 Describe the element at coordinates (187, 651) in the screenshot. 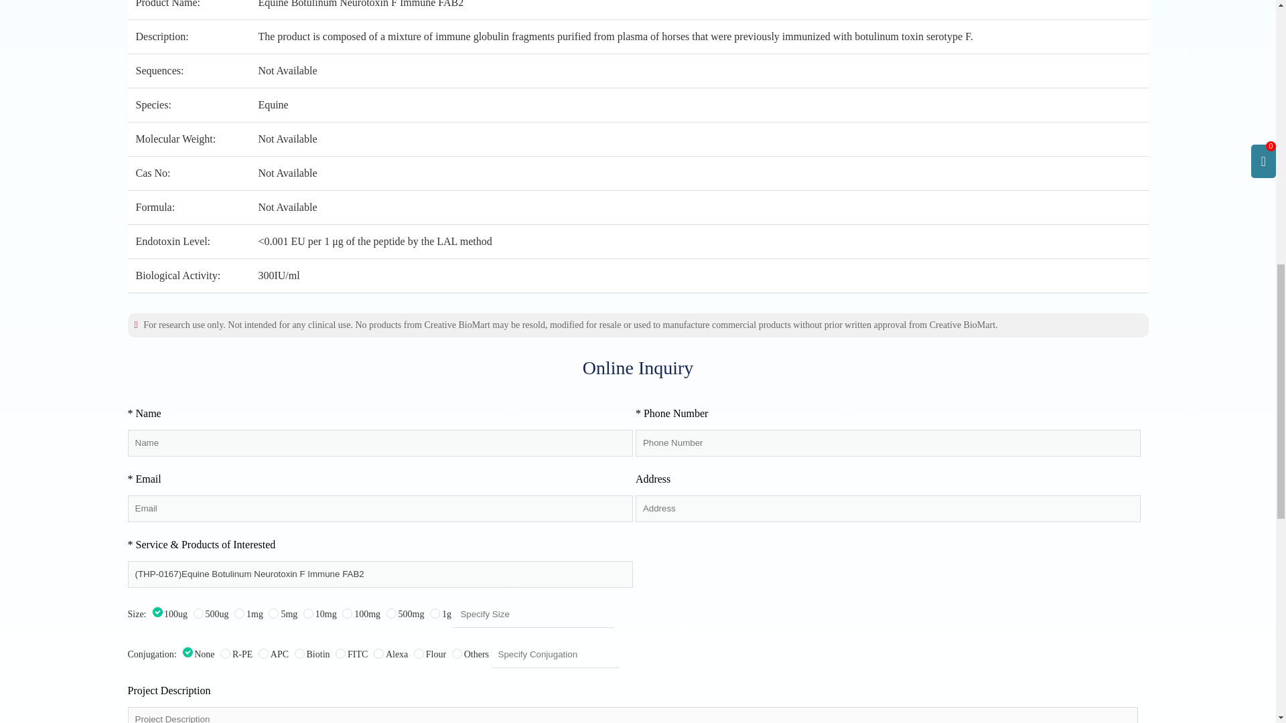

I see `None` at that location.